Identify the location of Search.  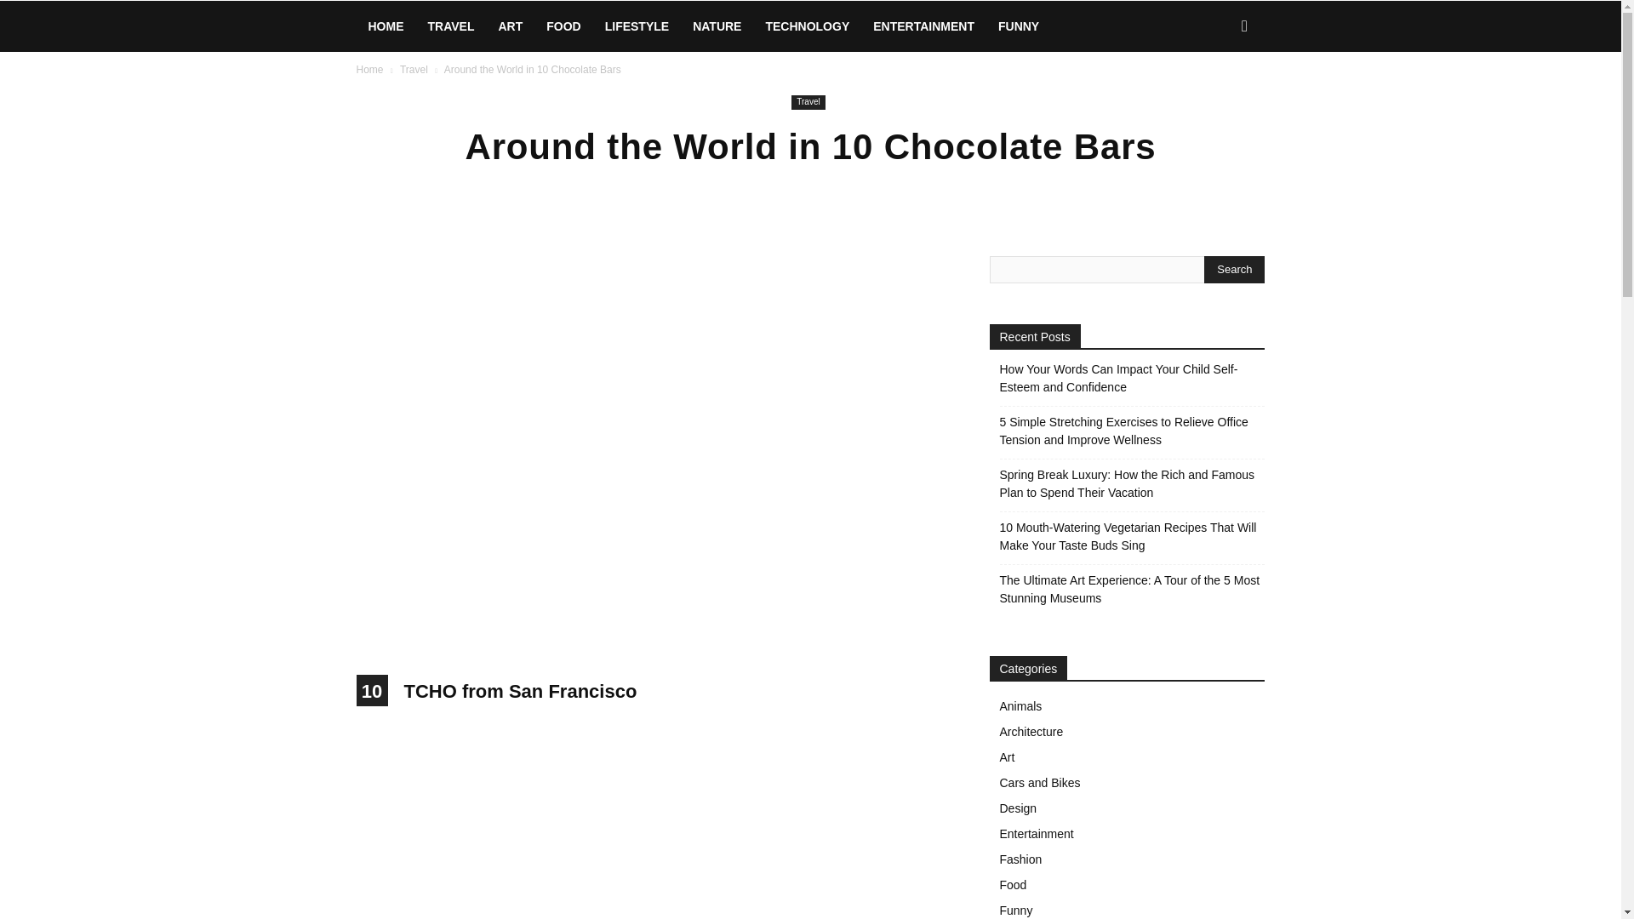
(1217, 99).